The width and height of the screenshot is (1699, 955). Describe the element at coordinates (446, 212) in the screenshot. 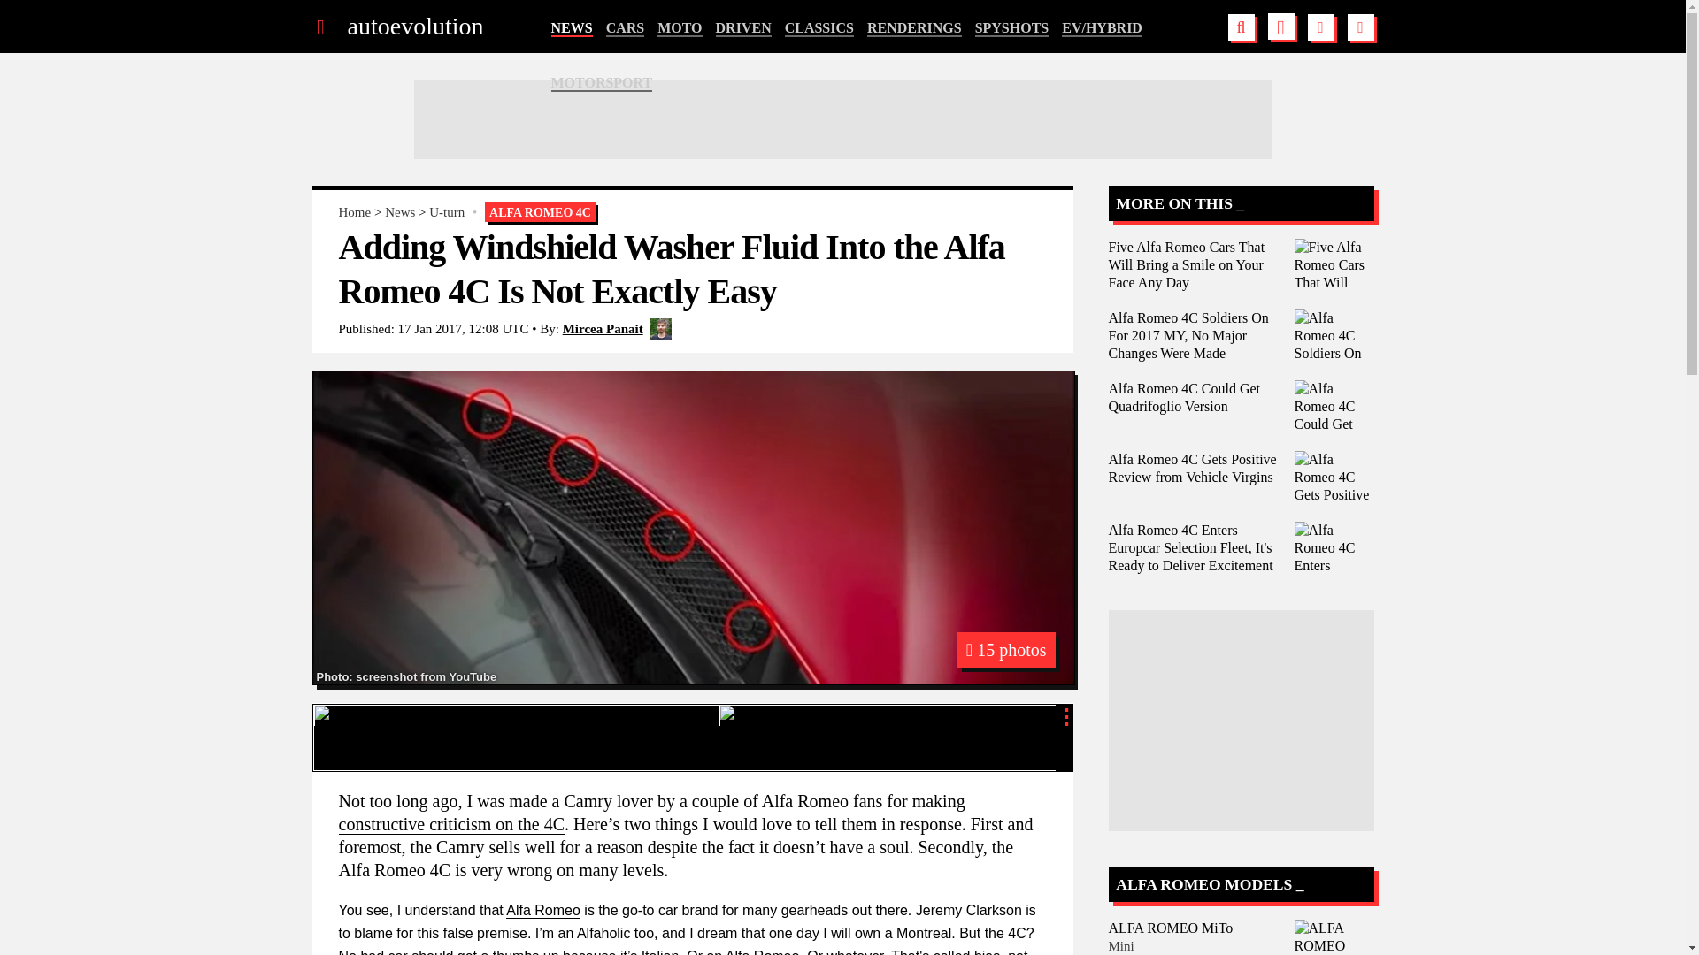

I see `U-turn` at that location.